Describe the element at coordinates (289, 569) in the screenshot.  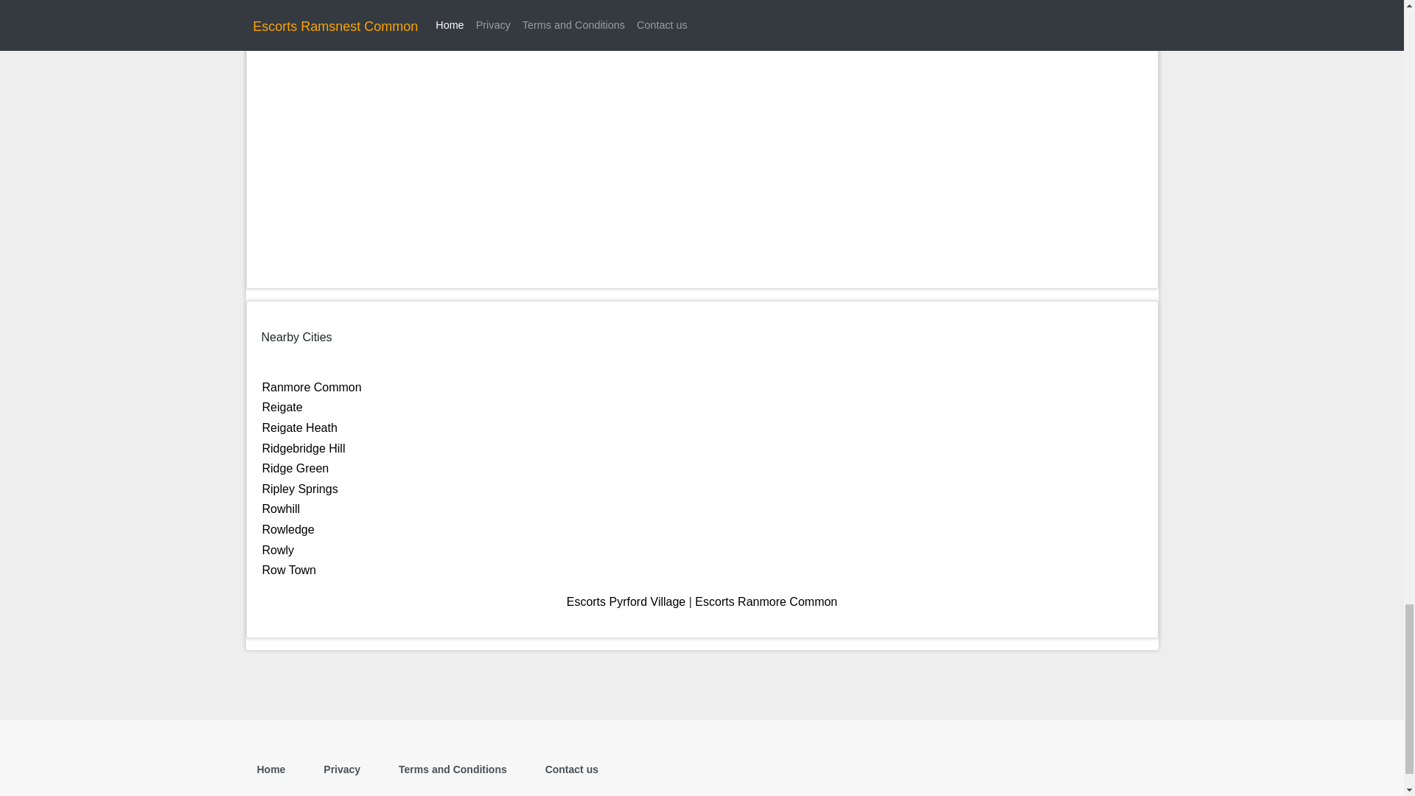
I see `Row Town` at that location.